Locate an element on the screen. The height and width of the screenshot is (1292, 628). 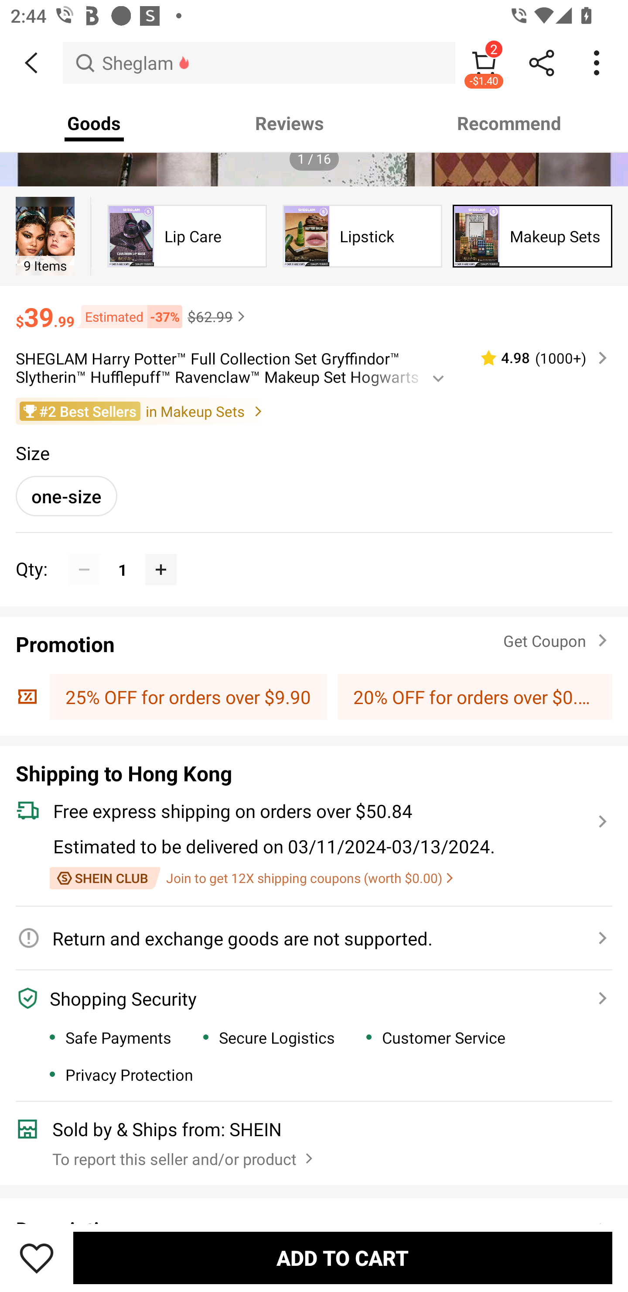
2 -$1.40 is located at coordinates (484, 62).